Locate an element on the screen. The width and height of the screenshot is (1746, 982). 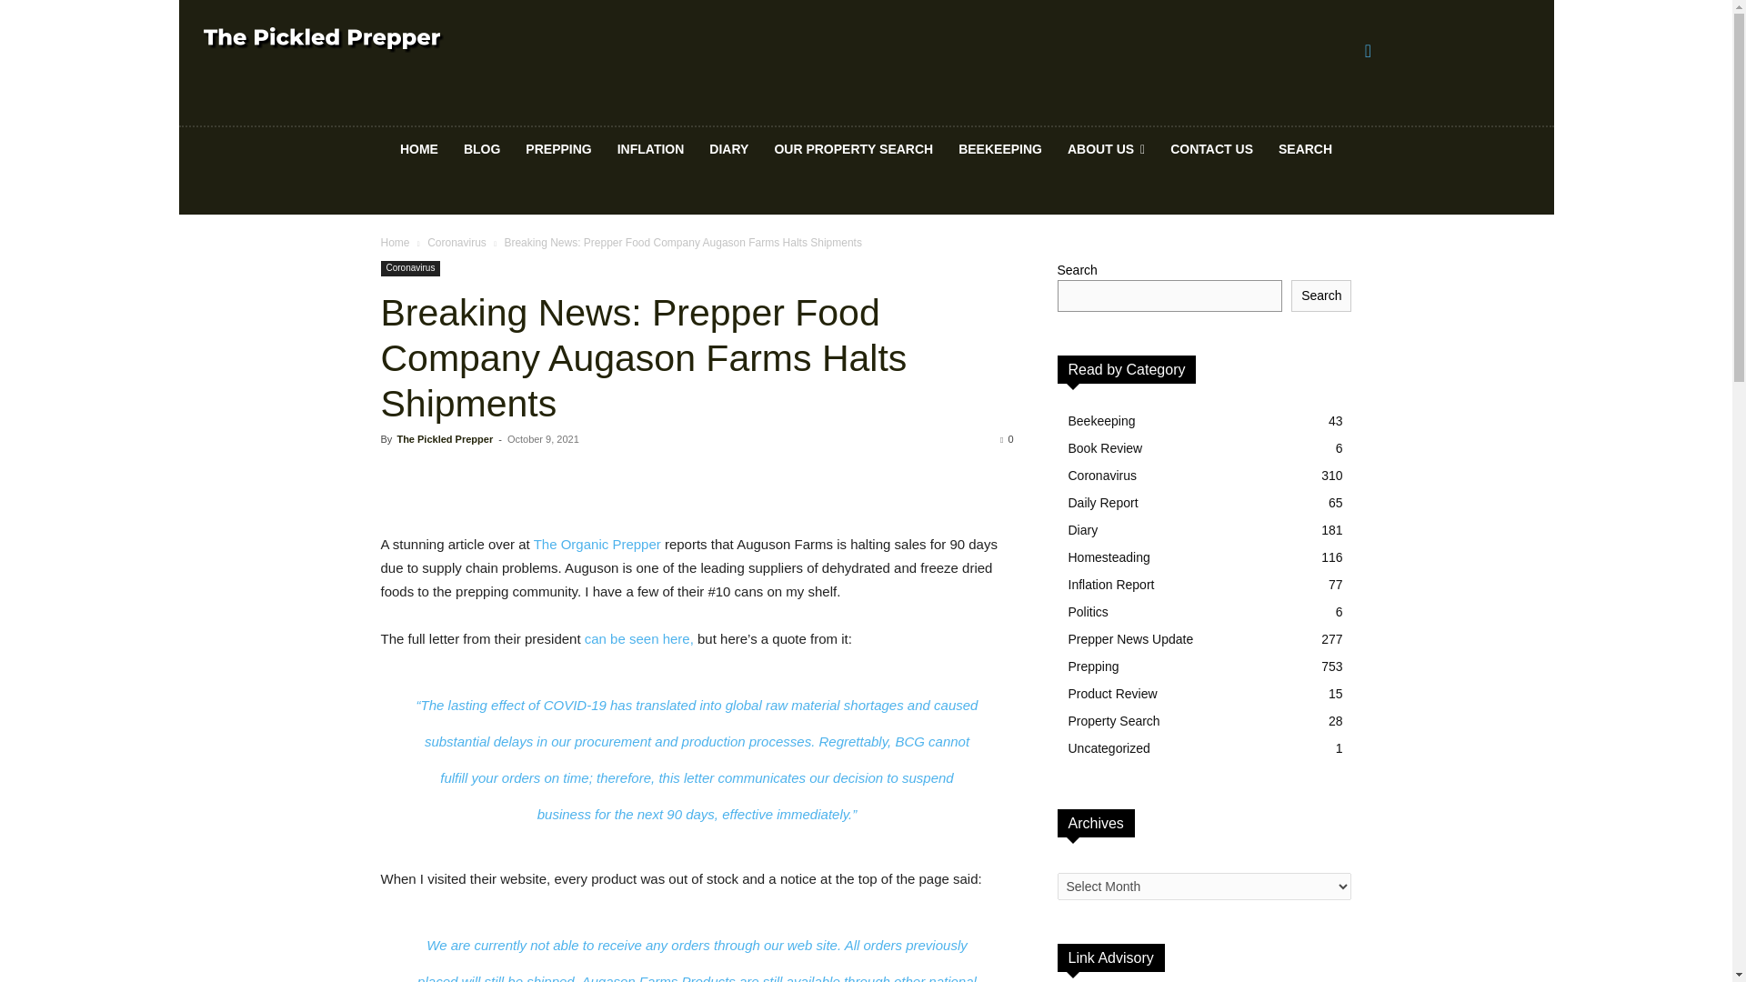
Coronavirus is located at coordinates (409, 268).